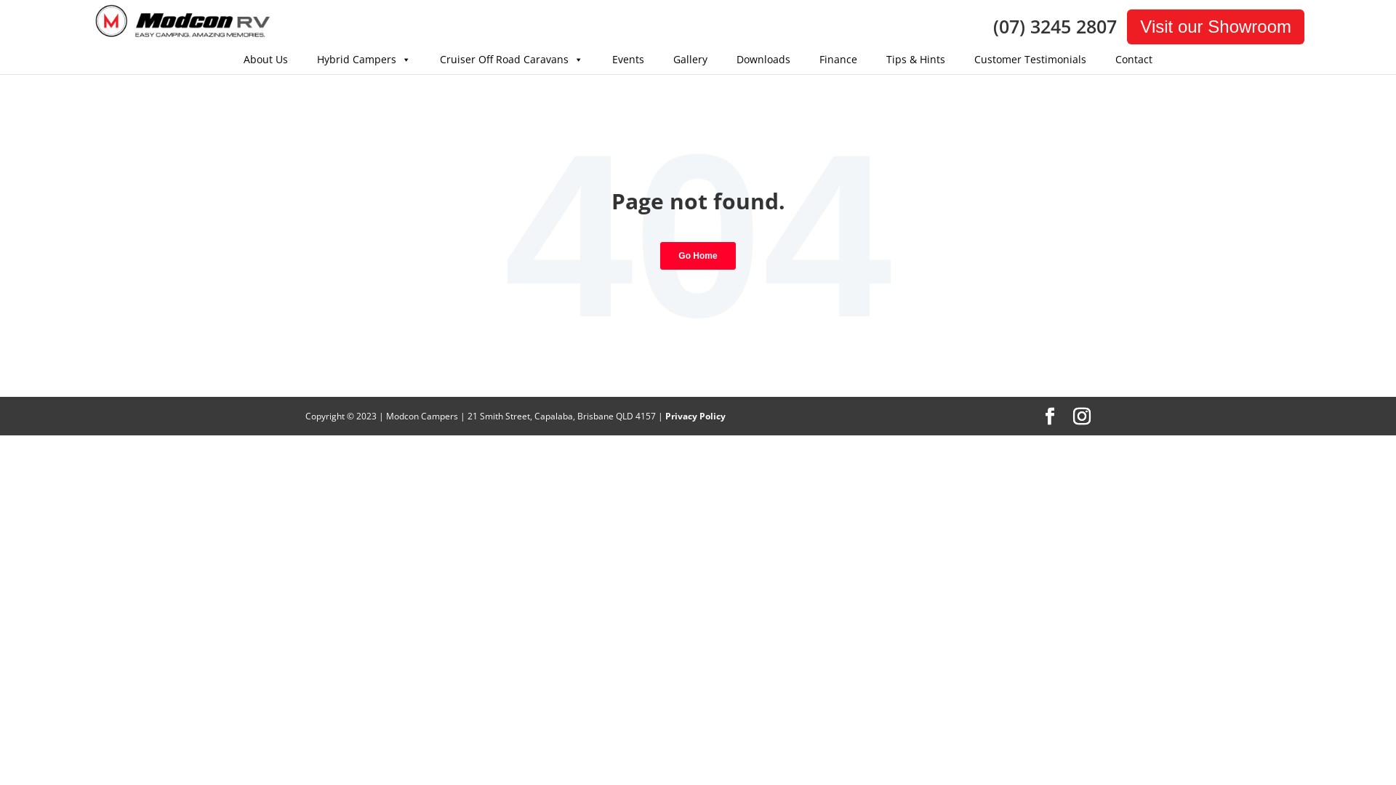 Image resolution: width=1396 pixels, height=785 pixels. I want to click on About Us, so click(266, 60).